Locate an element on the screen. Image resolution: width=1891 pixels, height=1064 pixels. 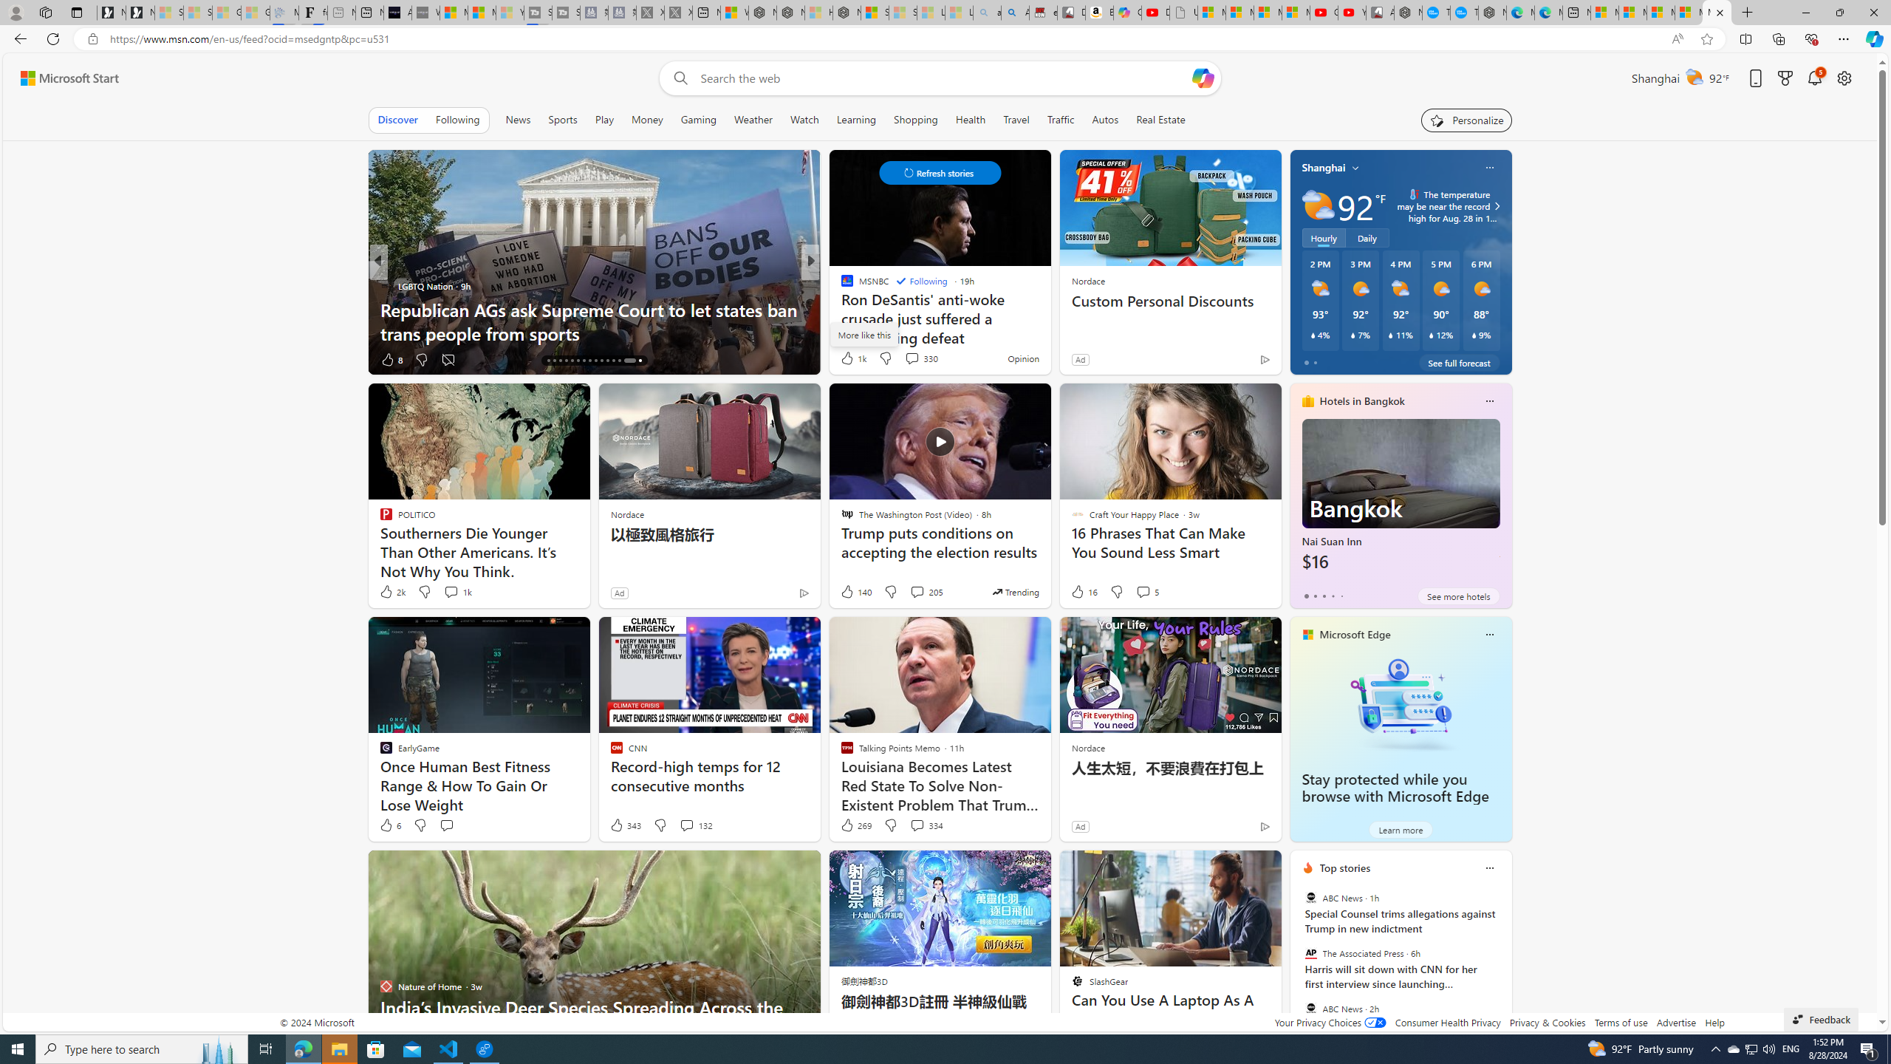
AutomationID: tab-17 is located at coordinates (554, 361).